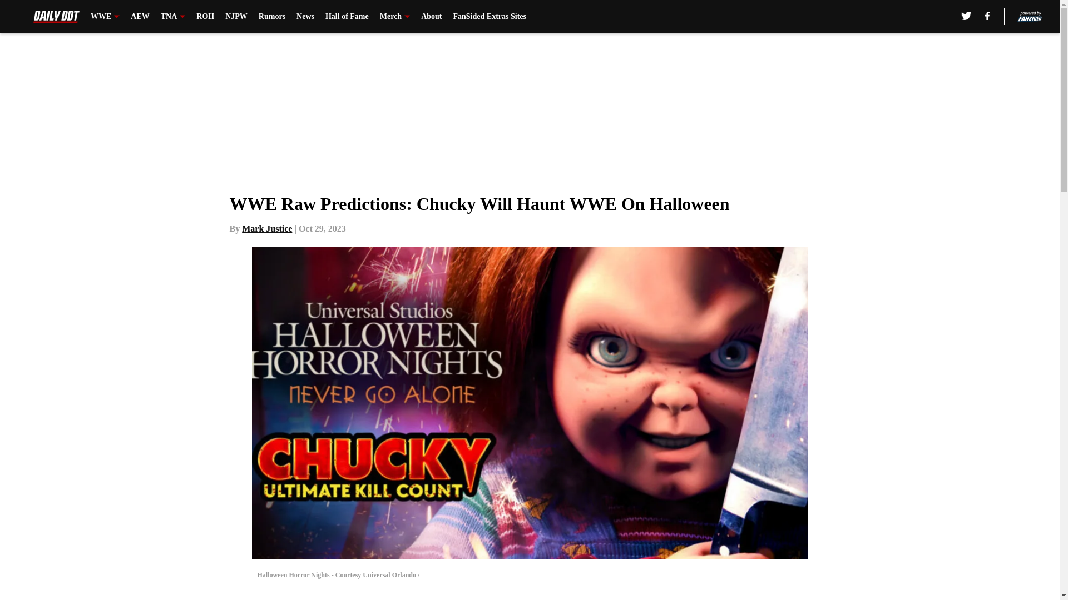  Describe the element at coordinates (347, 17) in the screenshot. I see `Hall of Fame` at that location.